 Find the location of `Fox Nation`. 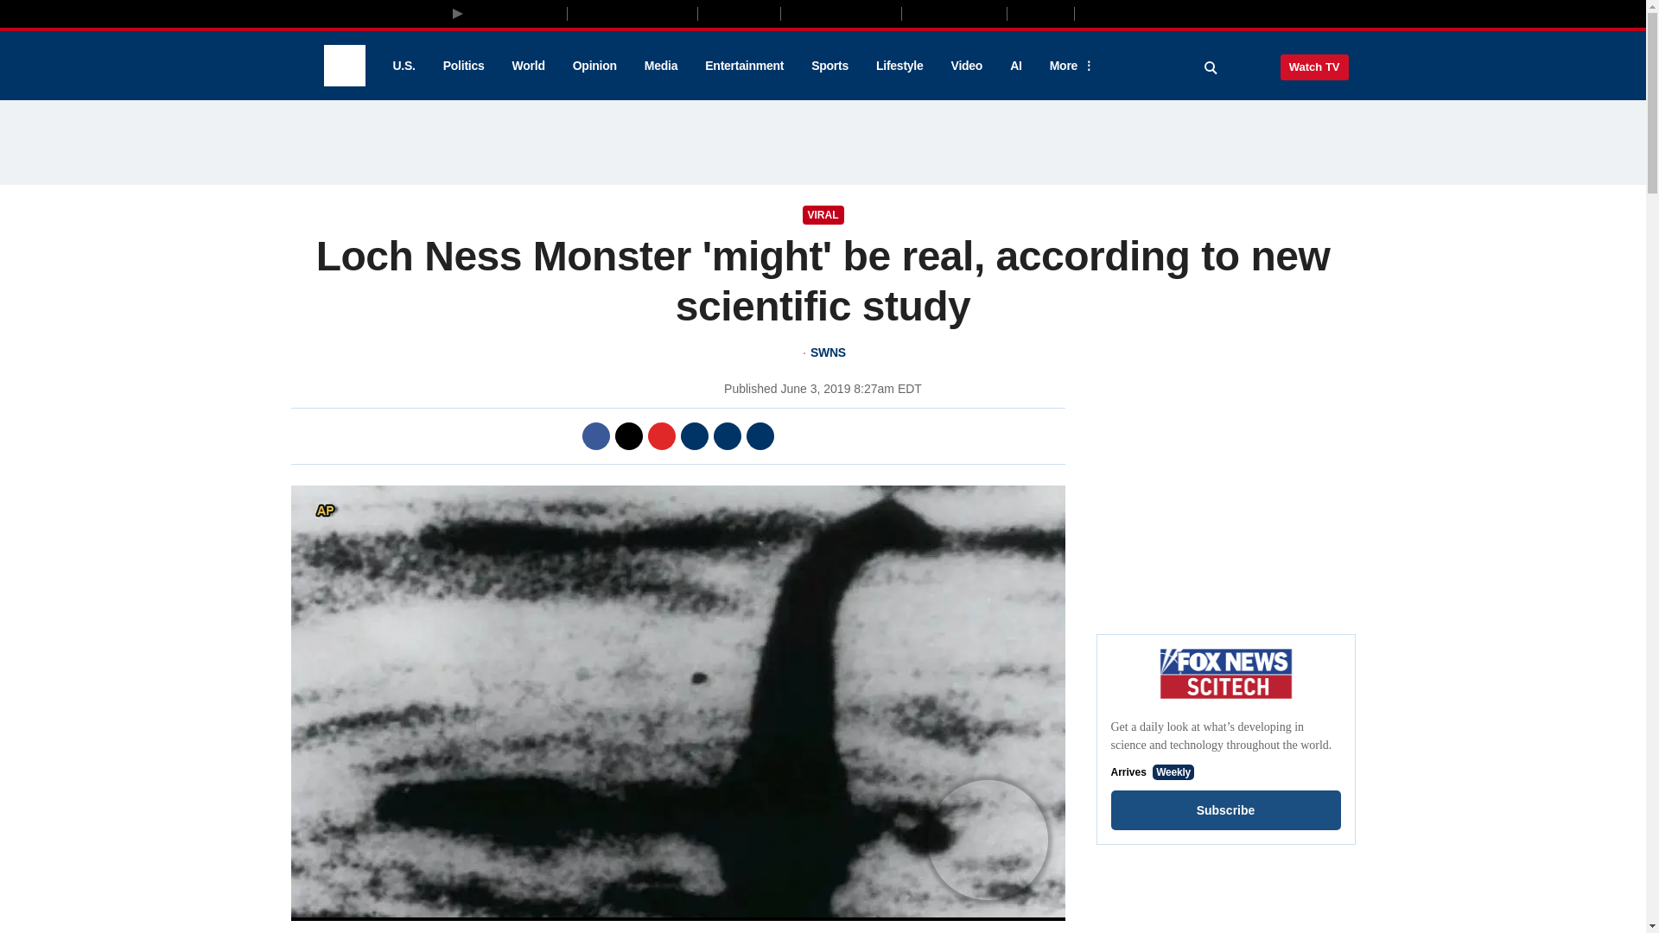

Fox Nation is located at coordinates (739, 13).